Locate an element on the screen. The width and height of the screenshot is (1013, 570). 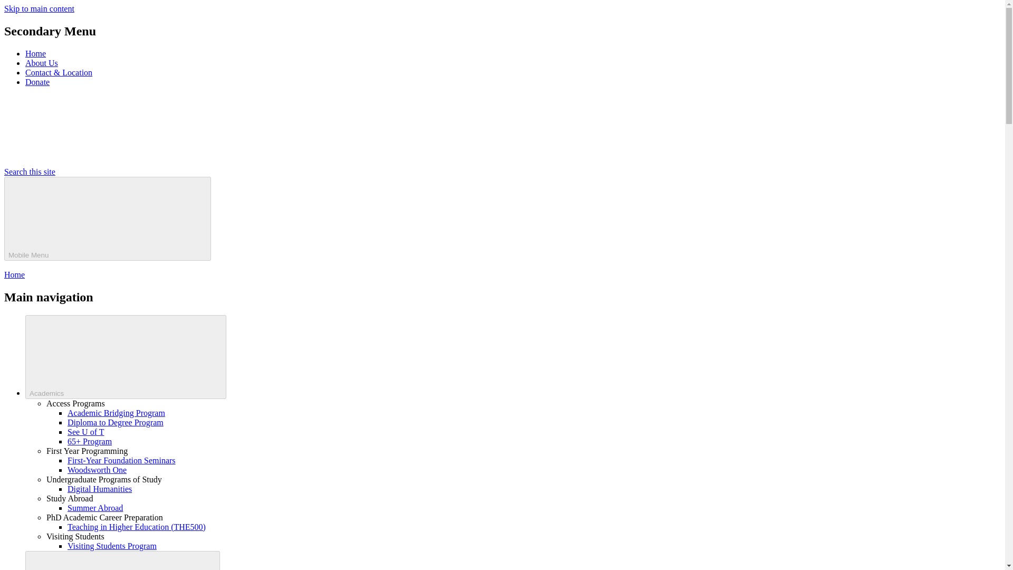
Academic Bridging Program is located at coordinates (116, 413).